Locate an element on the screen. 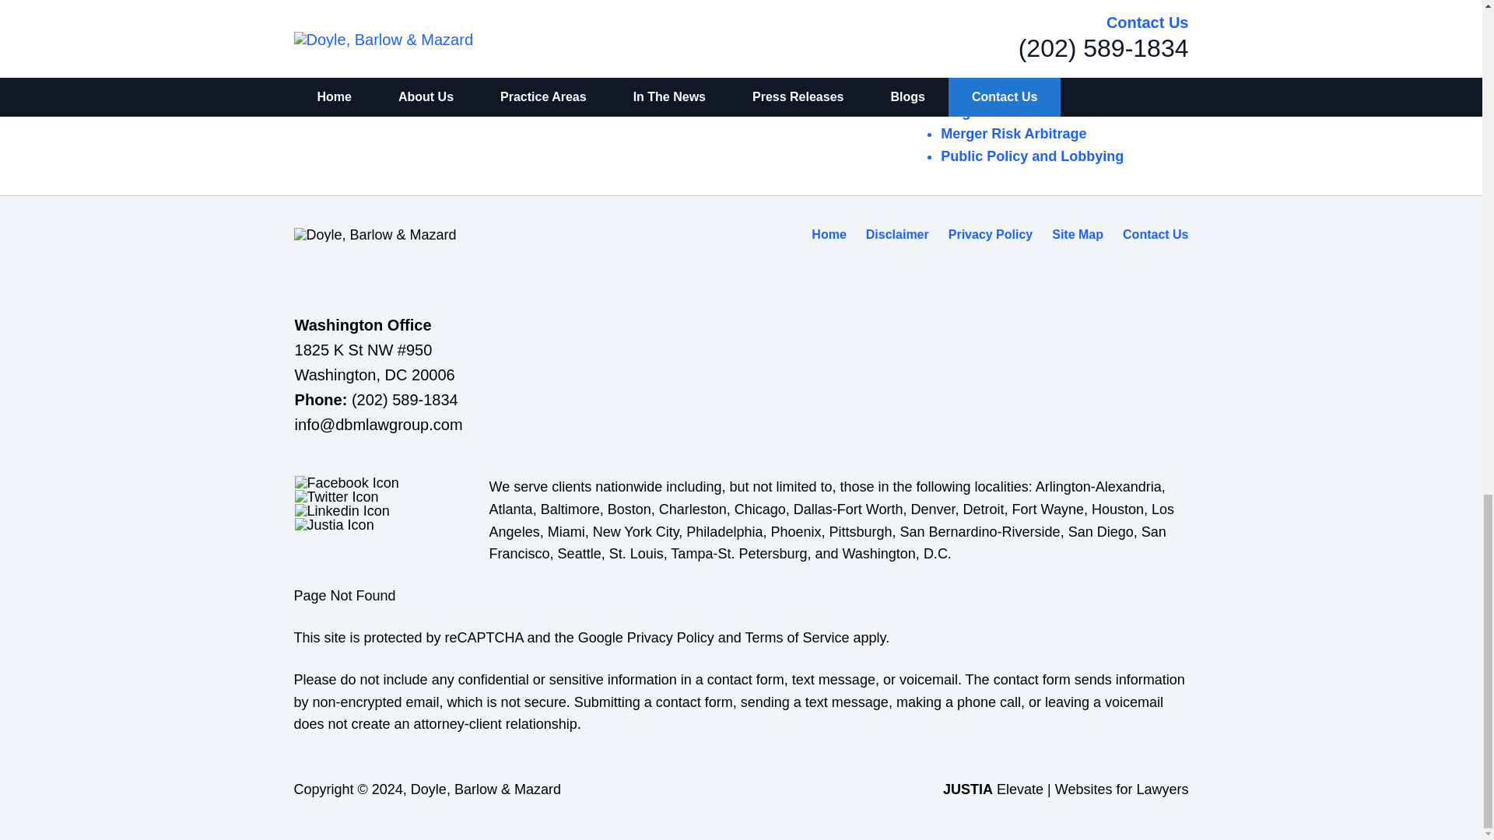 The image size is (1494, 840). Litigation is located at coordinates (973, 112).